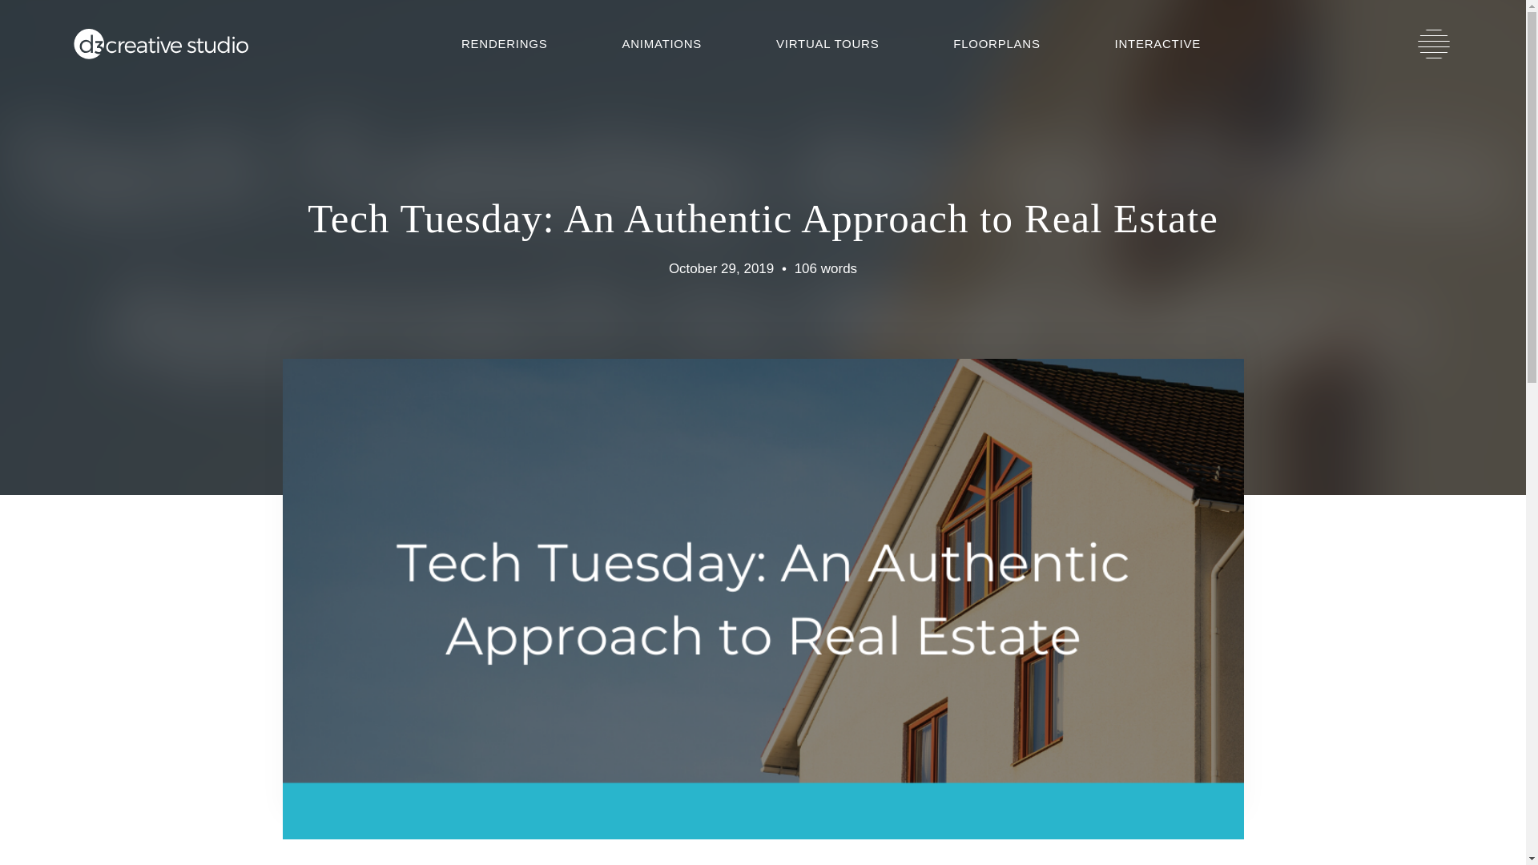  What do you see at coordinates (828, 43) in the screenshot?
I see `VIRTUAL TOURS` at bounding box center [828, 43].